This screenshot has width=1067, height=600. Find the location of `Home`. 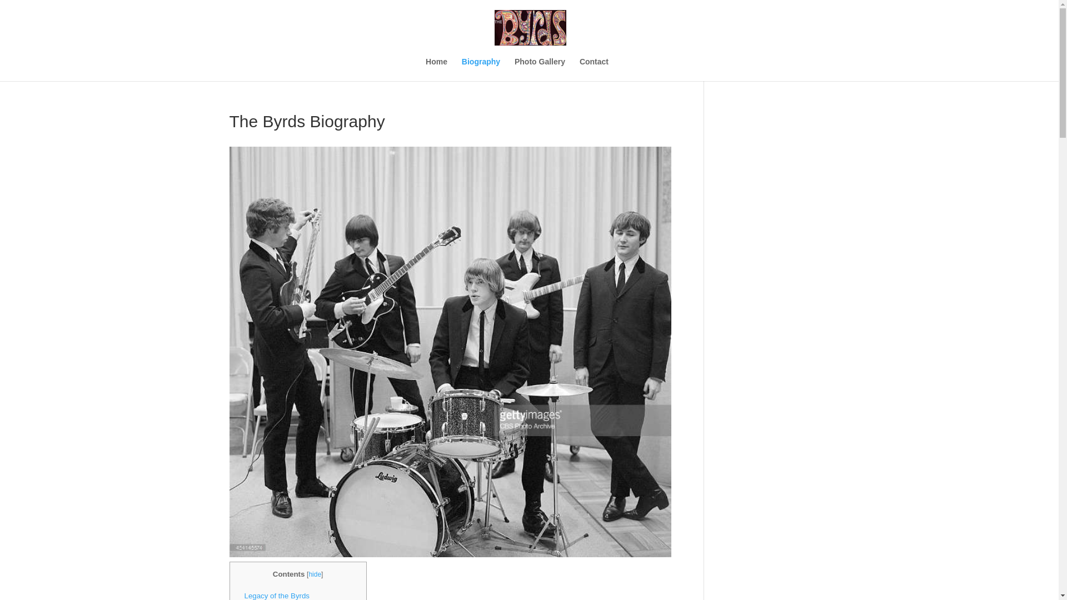

Home is located at coordinates (436, 69).